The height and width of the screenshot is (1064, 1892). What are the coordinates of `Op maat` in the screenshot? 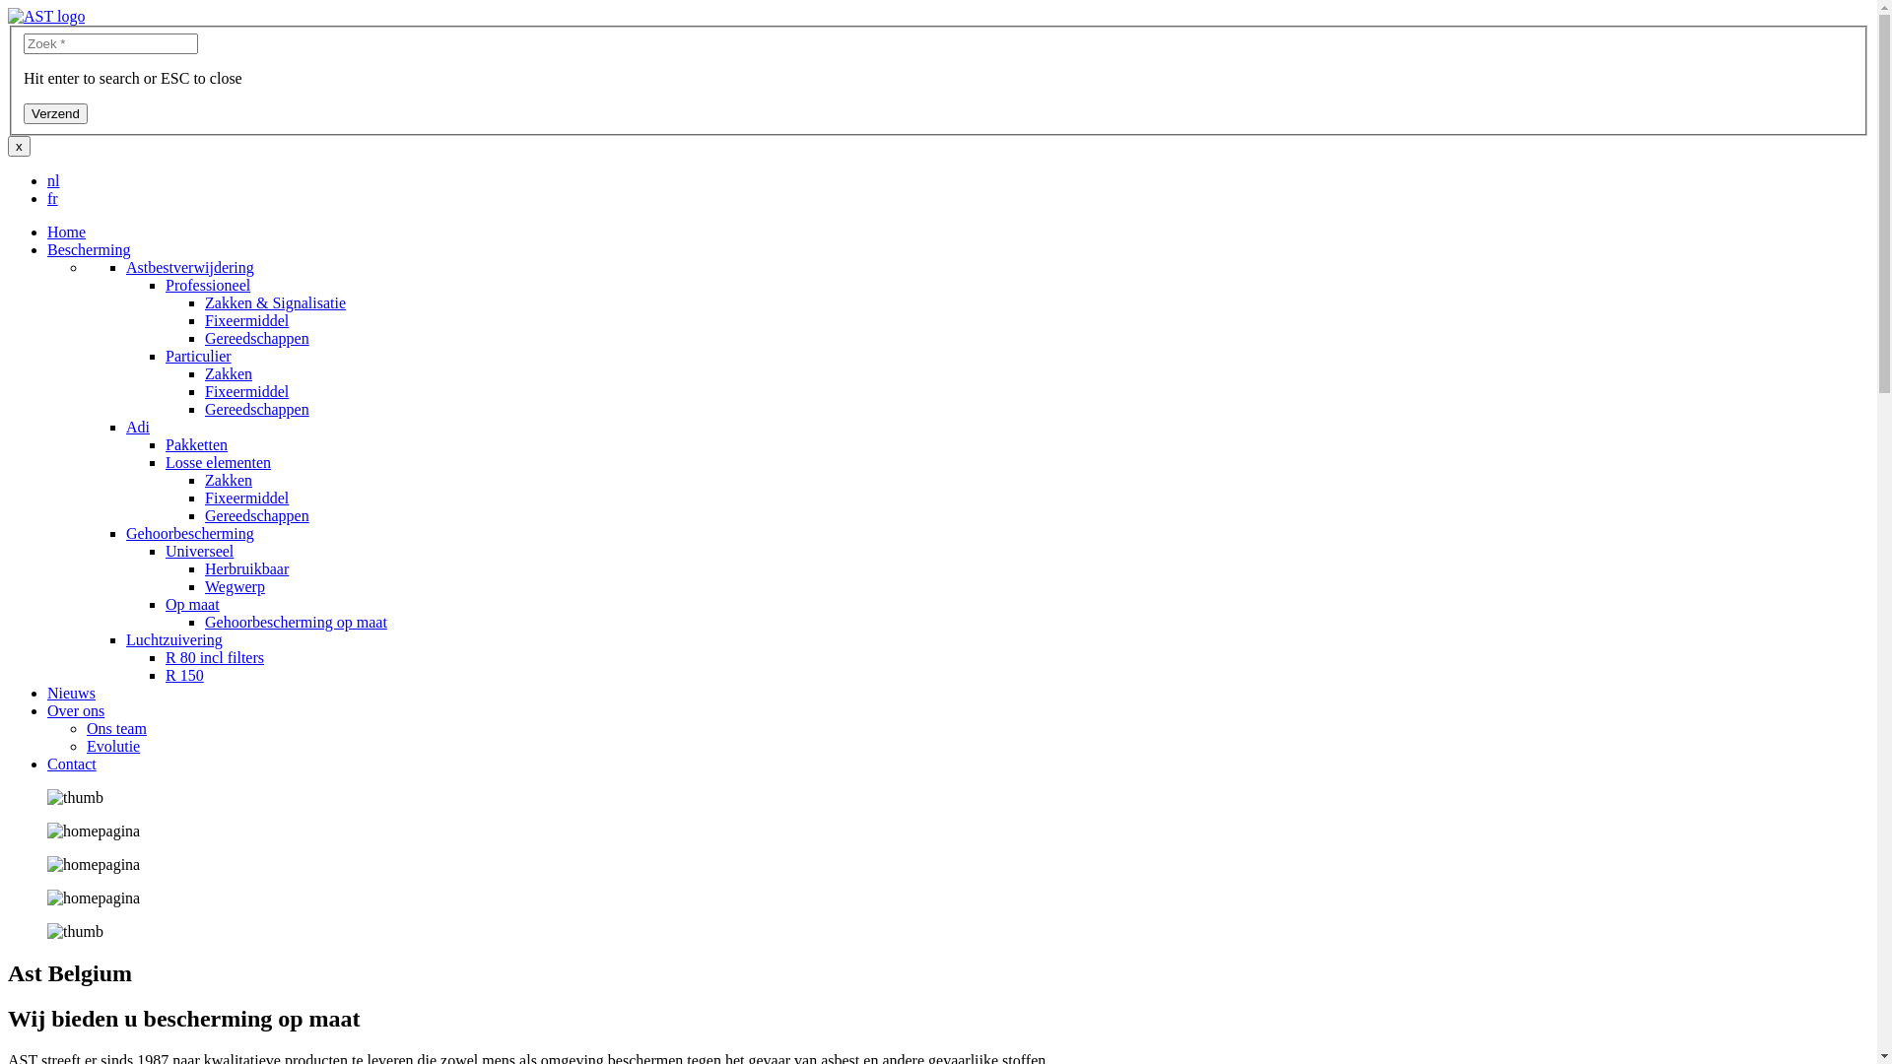 It's located at (193, 605).